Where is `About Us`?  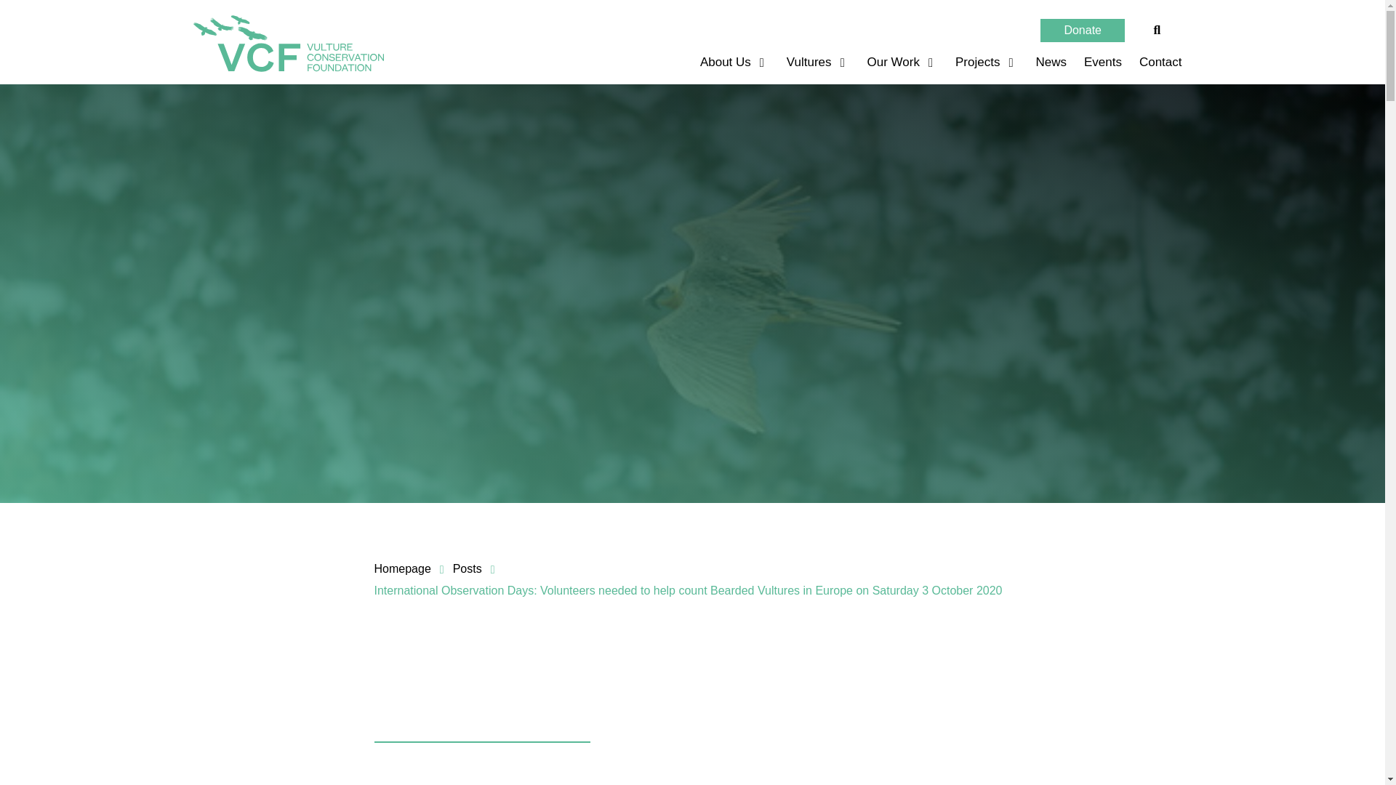 About Us is located at coordinates (727, 63).